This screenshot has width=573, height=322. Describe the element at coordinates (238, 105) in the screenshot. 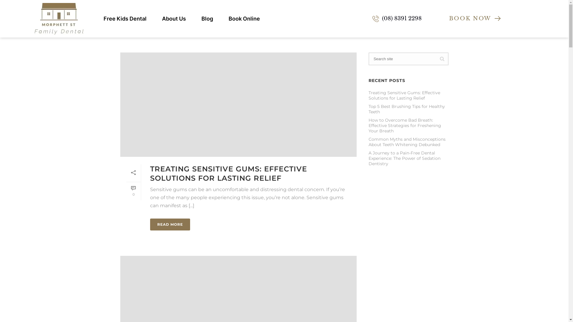

I see ` ` at that location.